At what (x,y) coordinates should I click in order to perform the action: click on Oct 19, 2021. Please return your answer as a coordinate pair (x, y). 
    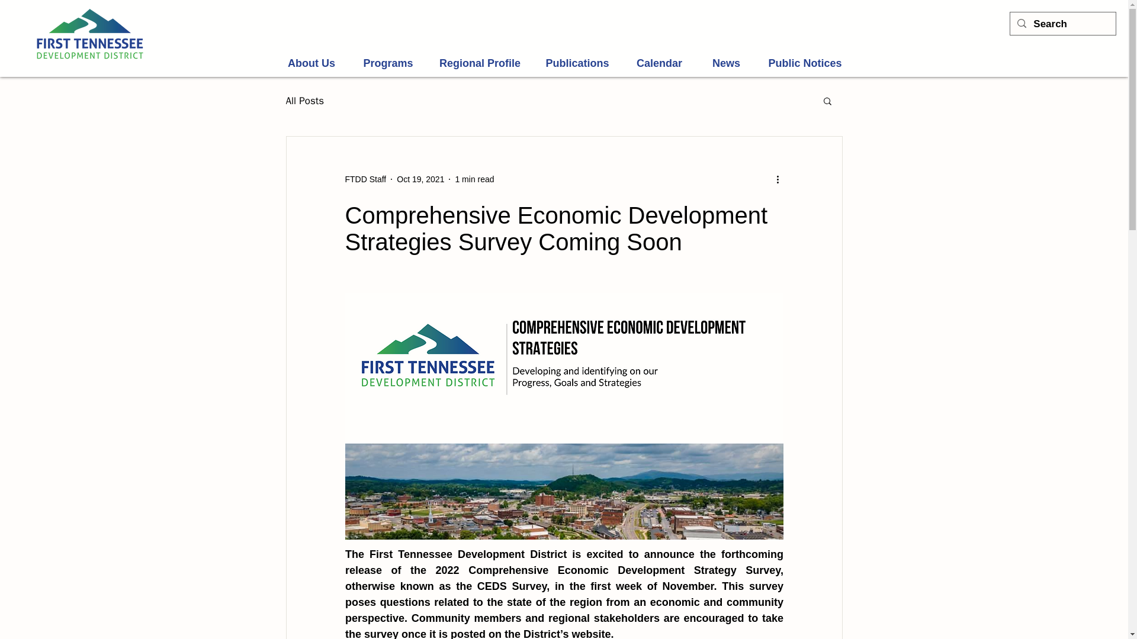
    Looking at the image, I should click on (420, 178).